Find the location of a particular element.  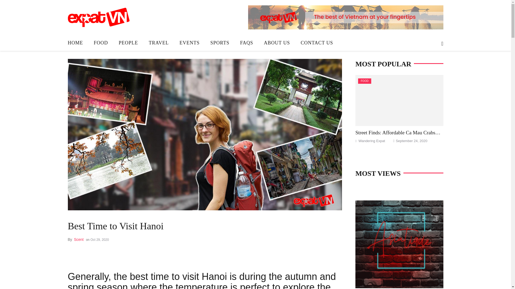

HOME is located at coordinates (78, 43).